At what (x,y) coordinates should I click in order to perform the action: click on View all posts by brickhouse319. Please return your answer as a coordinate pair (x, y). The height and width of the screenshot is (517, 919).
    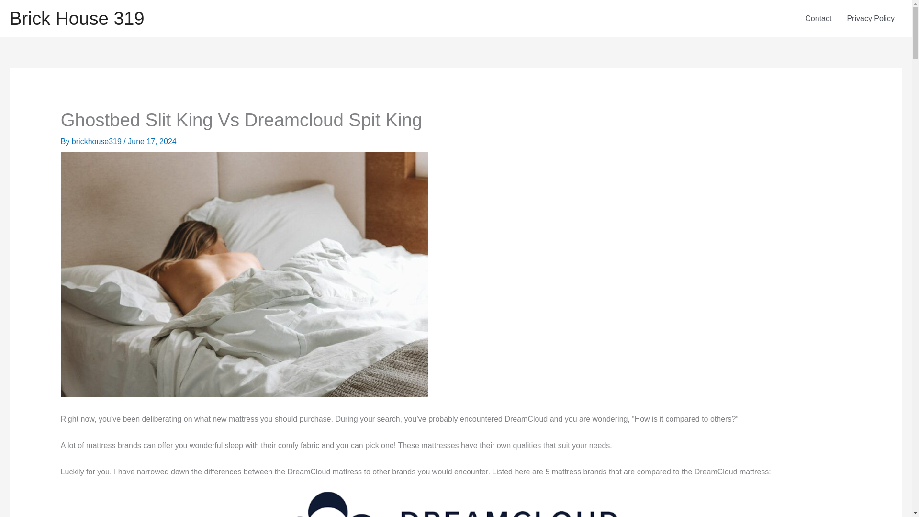
    Looking at the image, I should click on (98, 141).